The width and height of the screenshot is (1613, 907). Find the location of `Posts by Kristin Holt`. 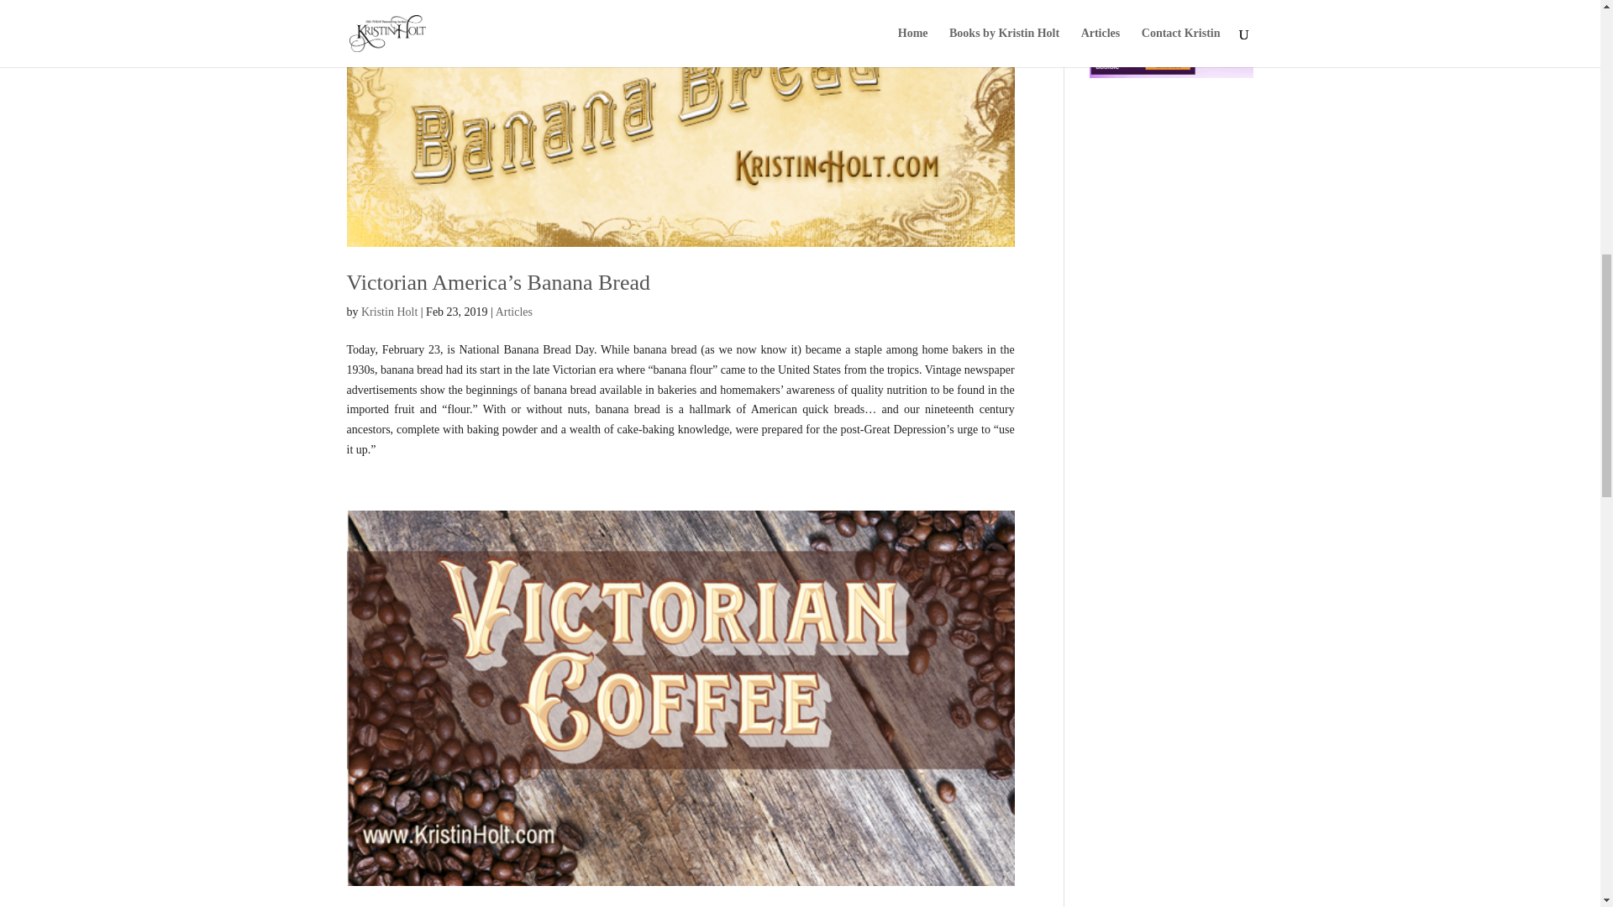

Posts by Kristin Holt is located at coordinates (390, 312).